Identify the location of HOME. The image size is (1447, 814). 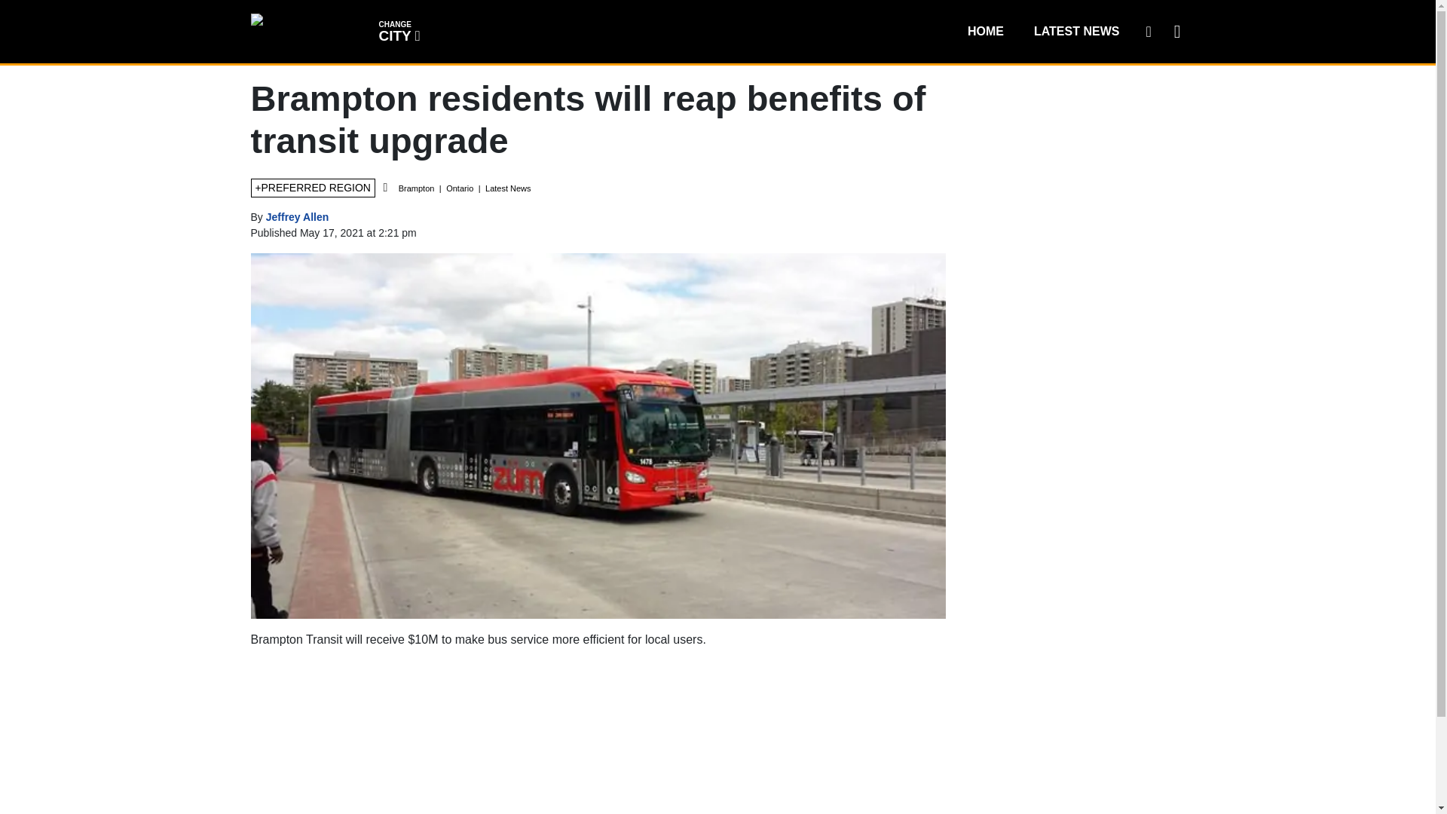
(298, 216).